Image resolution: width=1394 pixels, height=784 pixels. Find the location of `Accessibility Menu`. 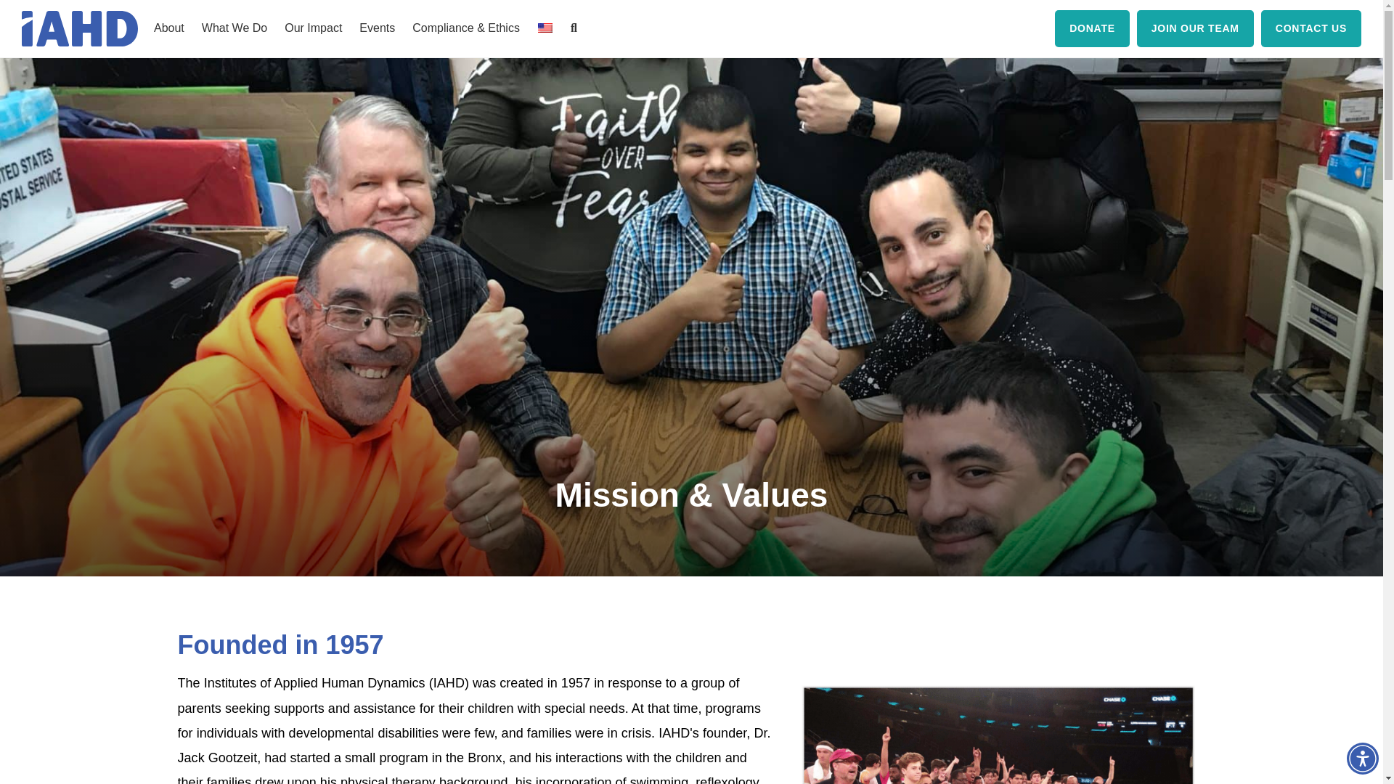

Accessibility Menu is located at coordinates (1362, 758).